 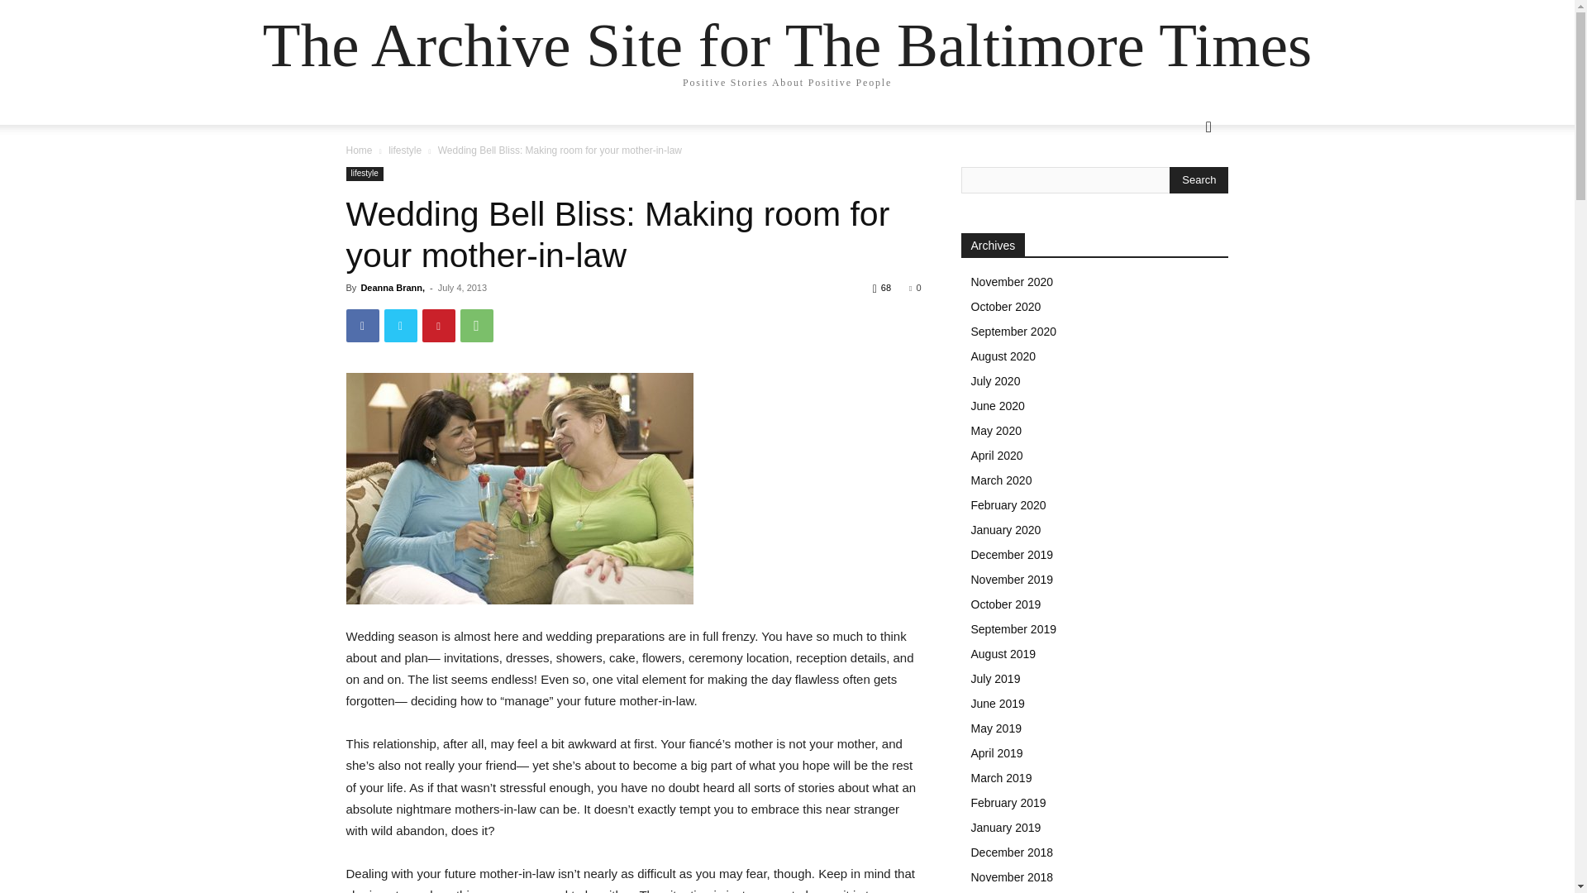 I want to click on October 2020, so click(x=1005, y=306).